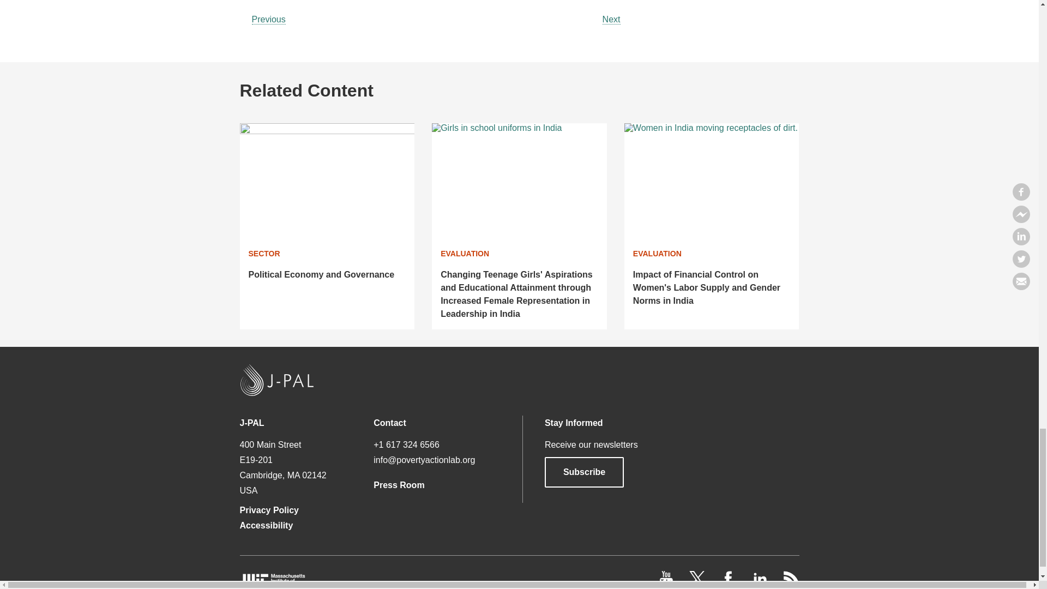 The height and width of the screenshot is (589, 1047). What do you see at coordinates (760, 584) in the screenshot?
I see `LinkedIn` at bounding box center [760, 584].